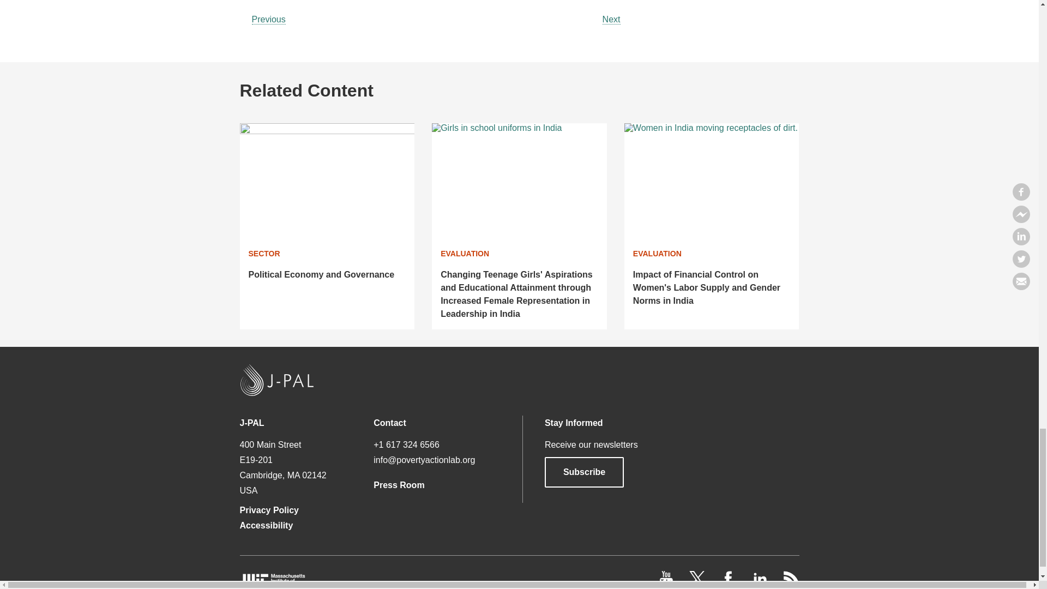 The height and width of the screenshot is (589, 1047). What do you see at coordinates (760, 584) in the screenshot?
I see `LinkedIn` at bounding box center [760, 584].